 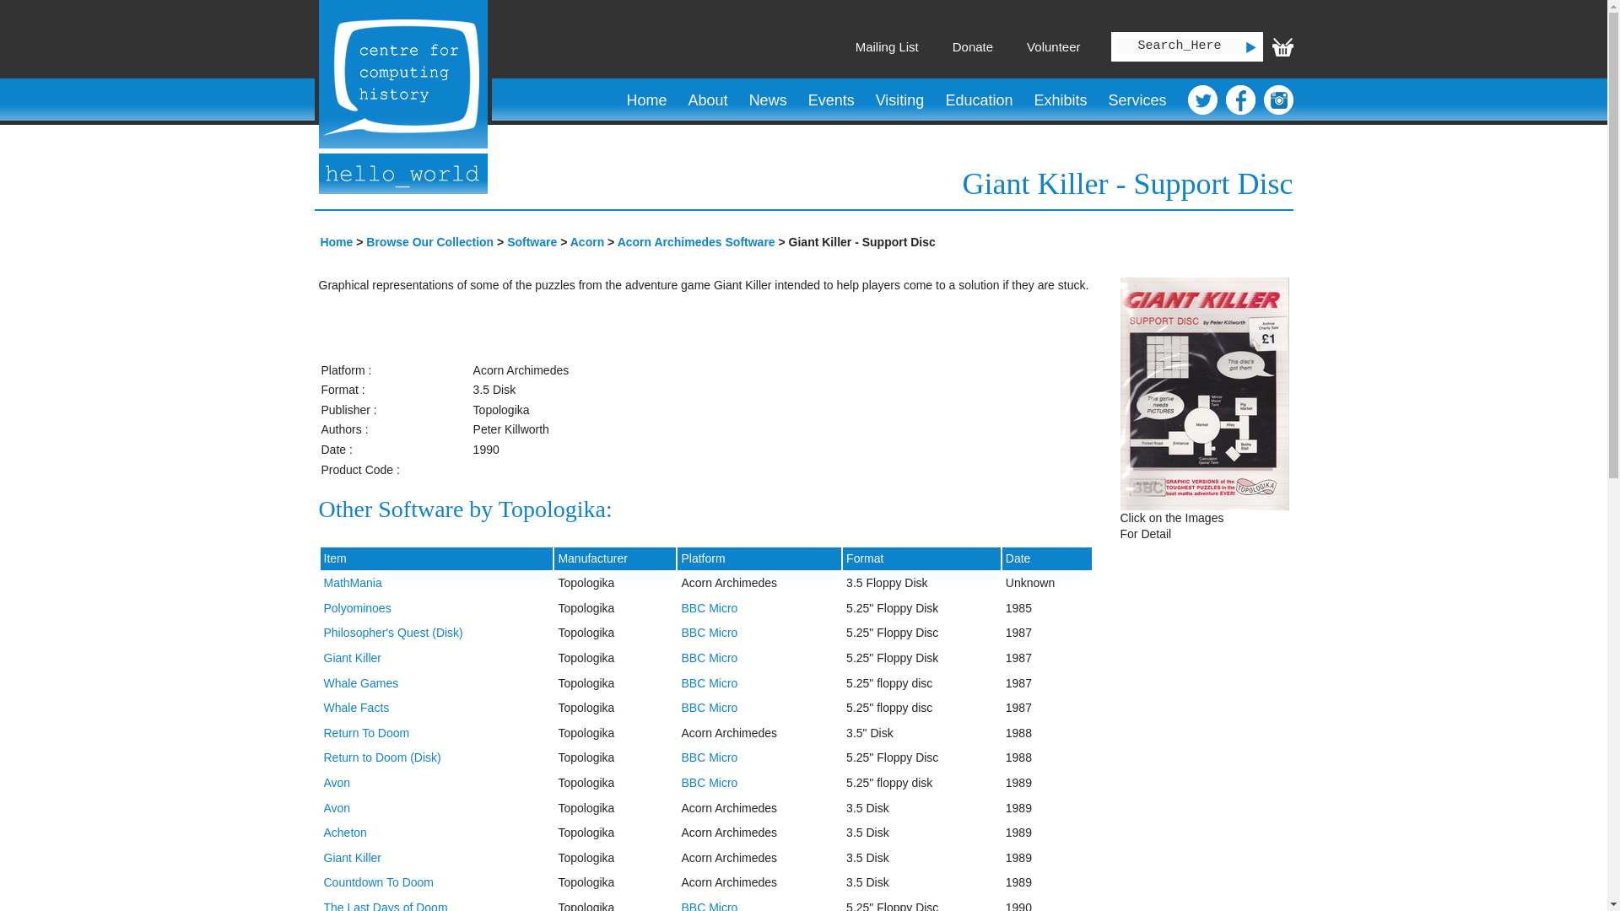 What do you see at coordinates (646, 100) in the screenshot?
I see `Home` at bounding box center [646, 100].